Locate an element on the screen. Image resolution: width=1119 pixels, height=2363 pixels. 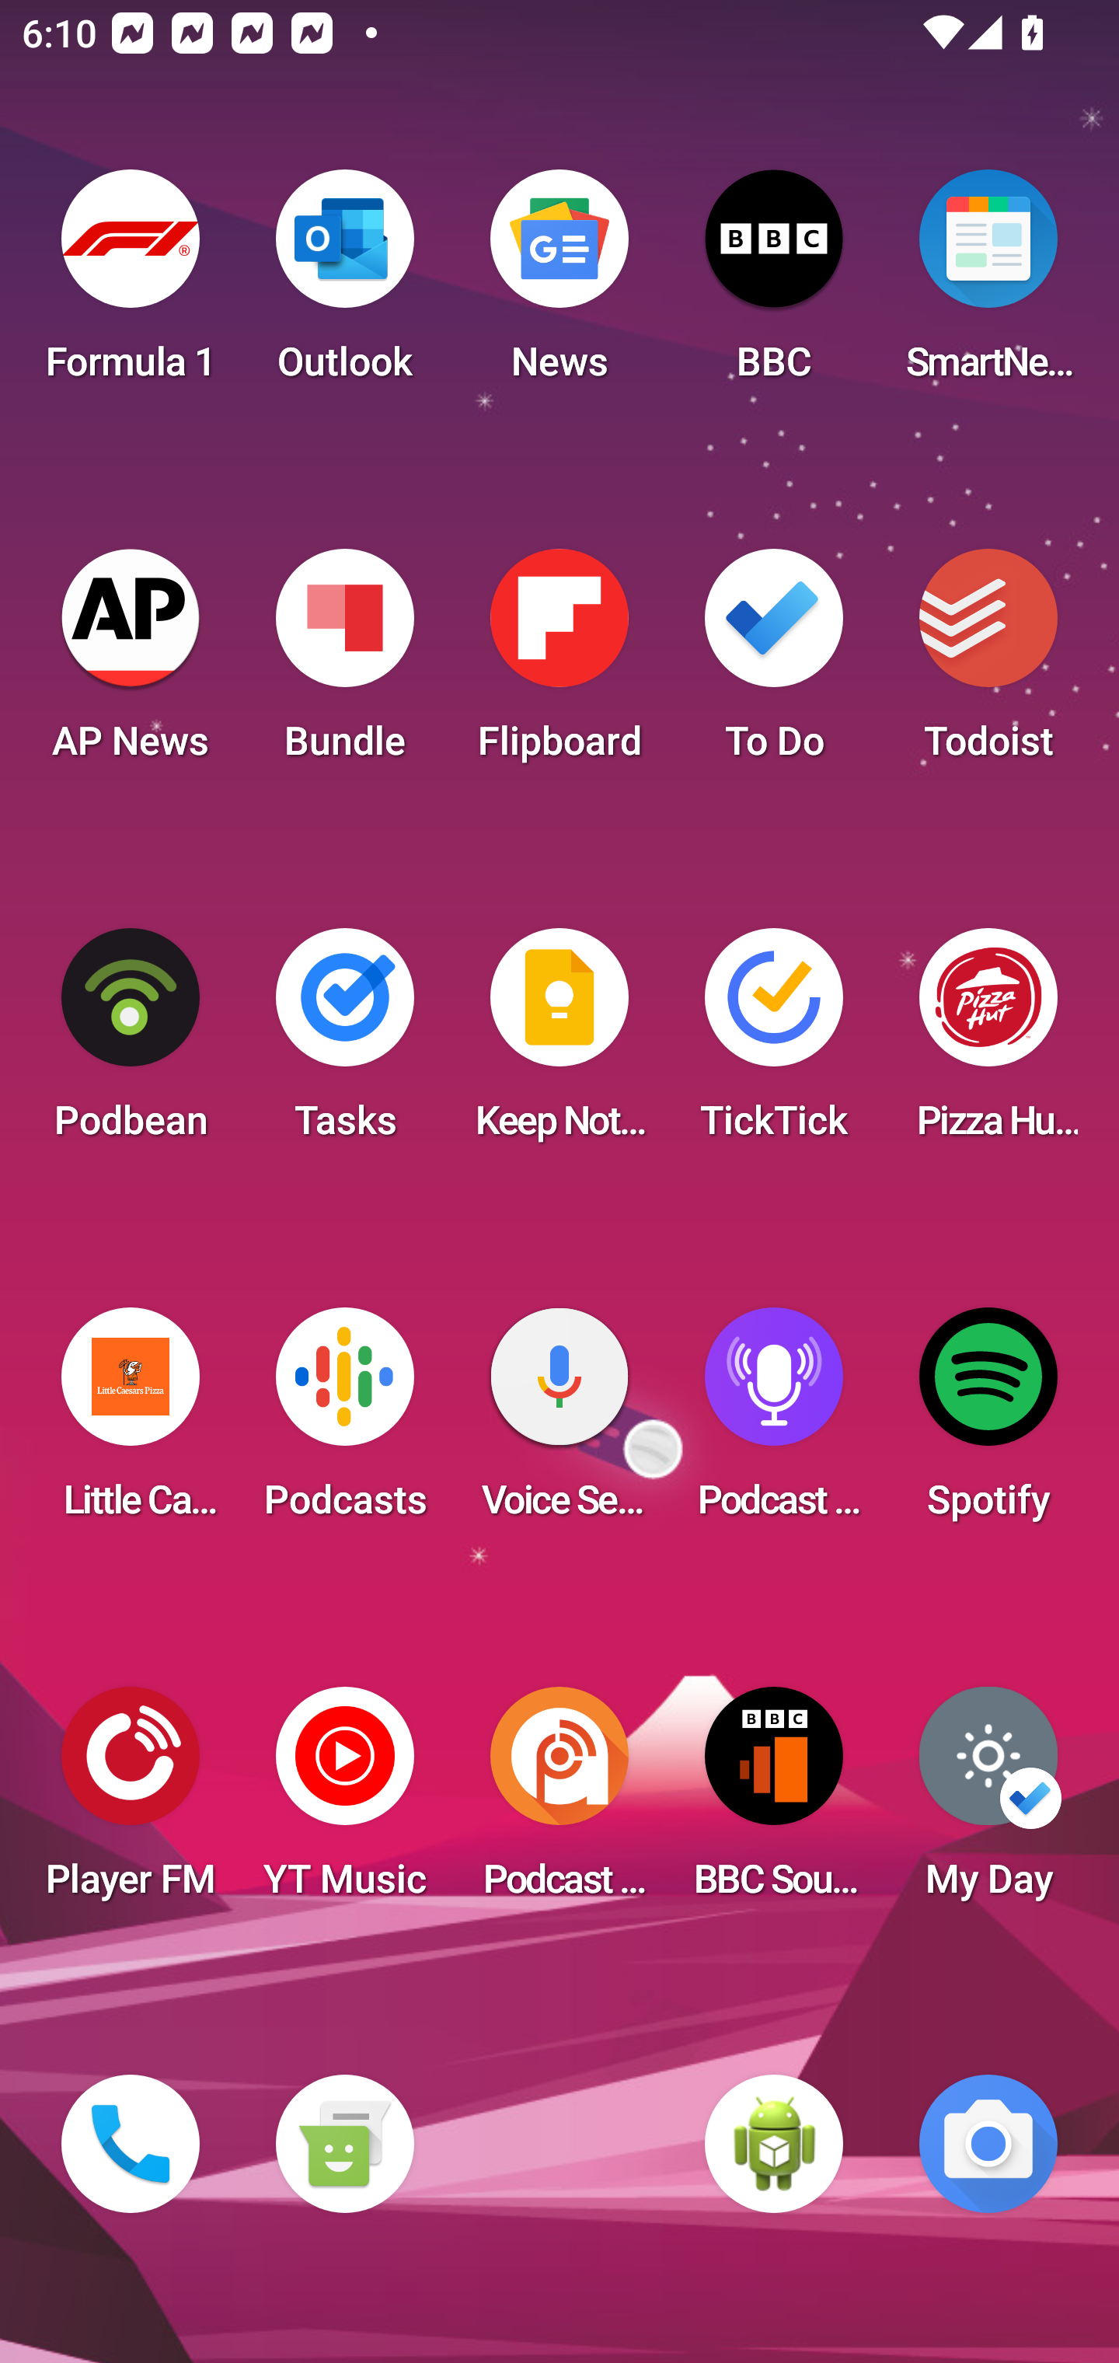
Outlook is located at coordinates (344, 284).